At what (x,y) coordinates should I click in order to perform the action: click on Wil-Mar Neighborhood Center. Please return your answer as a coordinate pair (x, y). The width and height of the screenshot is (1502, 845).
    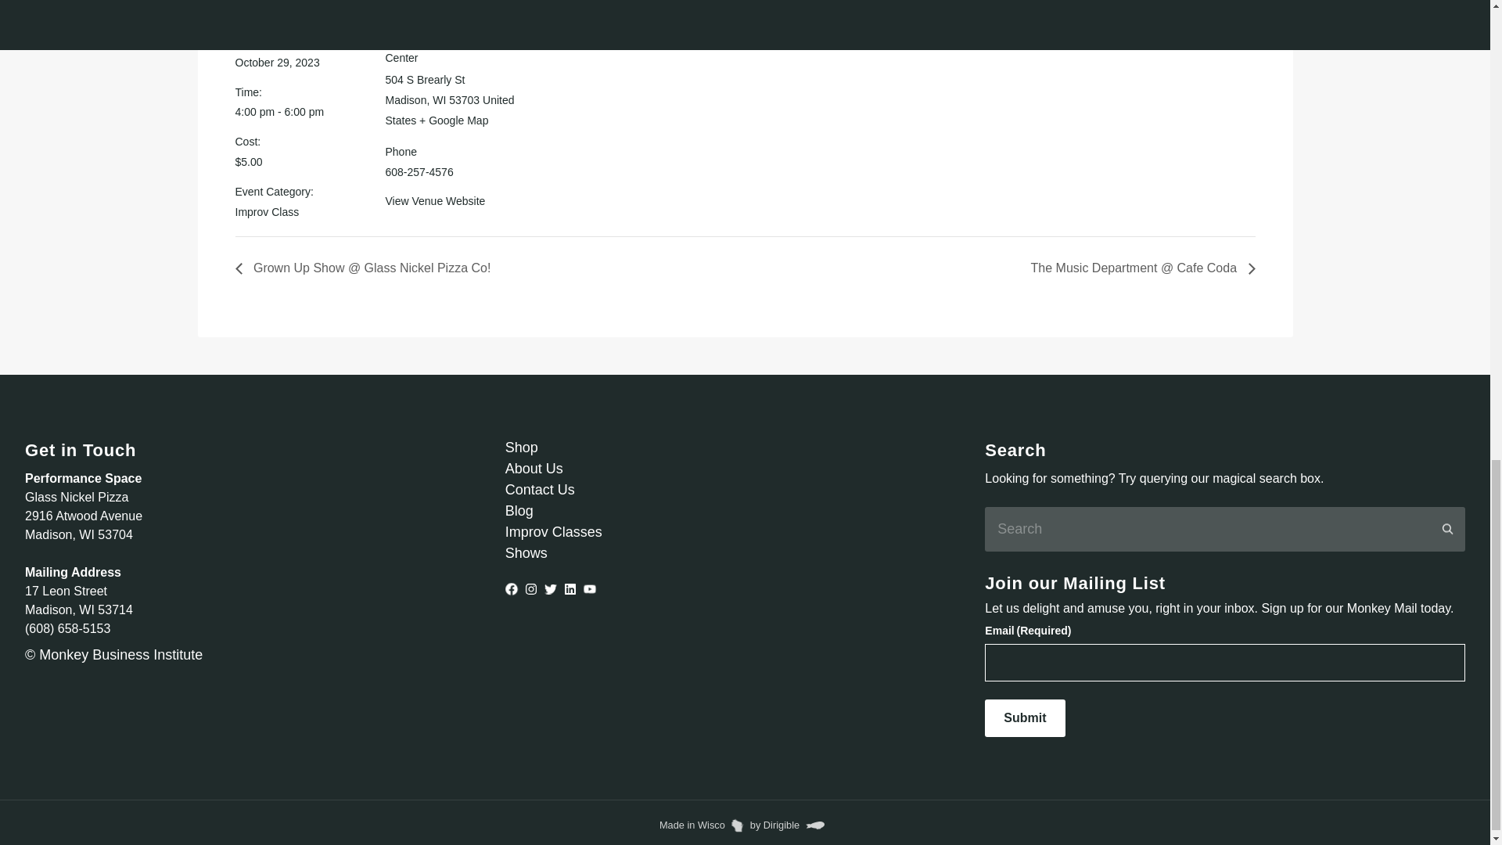
    Looking at the image, I should click on (439, 50).